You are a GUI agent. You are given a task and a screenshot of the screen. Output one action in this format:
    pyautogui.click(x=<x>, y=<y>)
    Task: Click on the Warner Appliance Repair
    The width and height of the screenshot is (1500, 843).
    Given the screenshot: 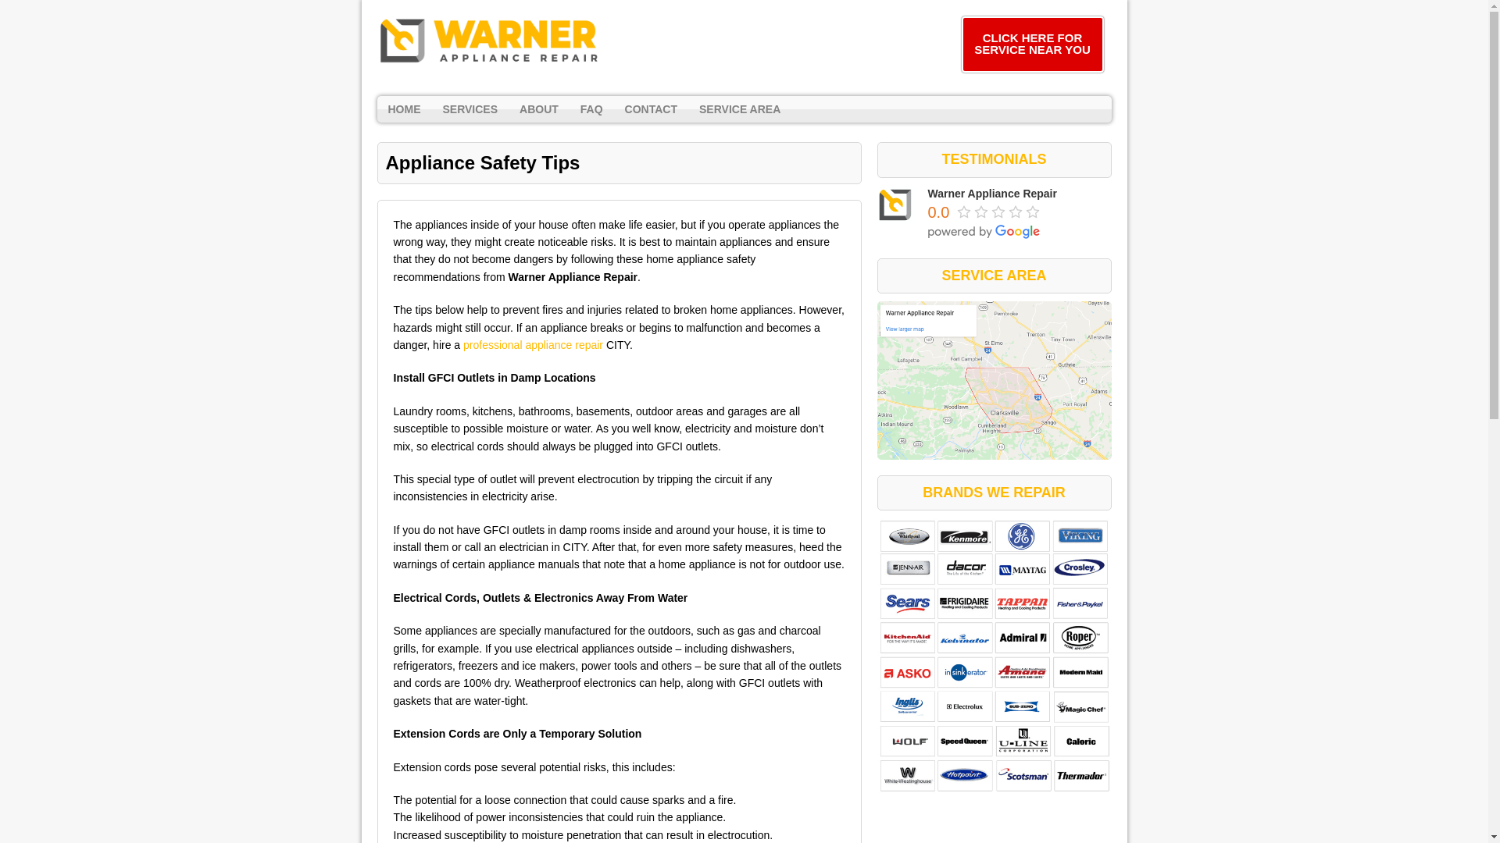 What is the action you would take?
    pyautogui.click(x=489, y=41)
    